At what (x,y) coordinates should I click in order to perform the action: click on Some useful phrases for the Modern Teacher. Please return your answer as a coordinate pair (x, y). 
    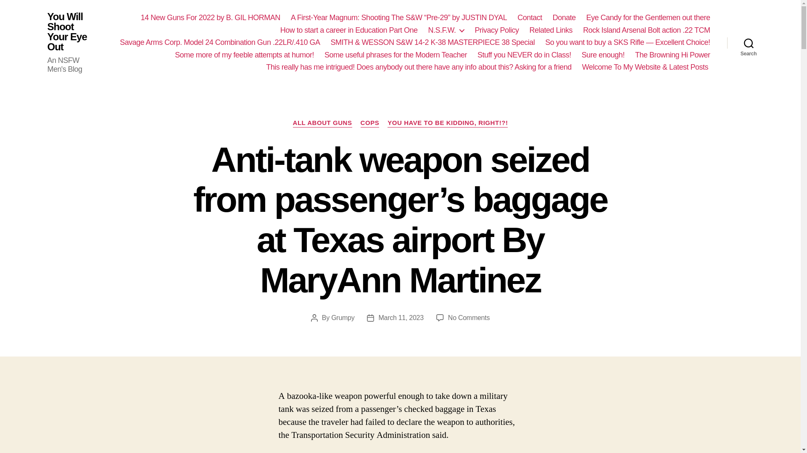
    Looking at the image, I should click on (396, 55).